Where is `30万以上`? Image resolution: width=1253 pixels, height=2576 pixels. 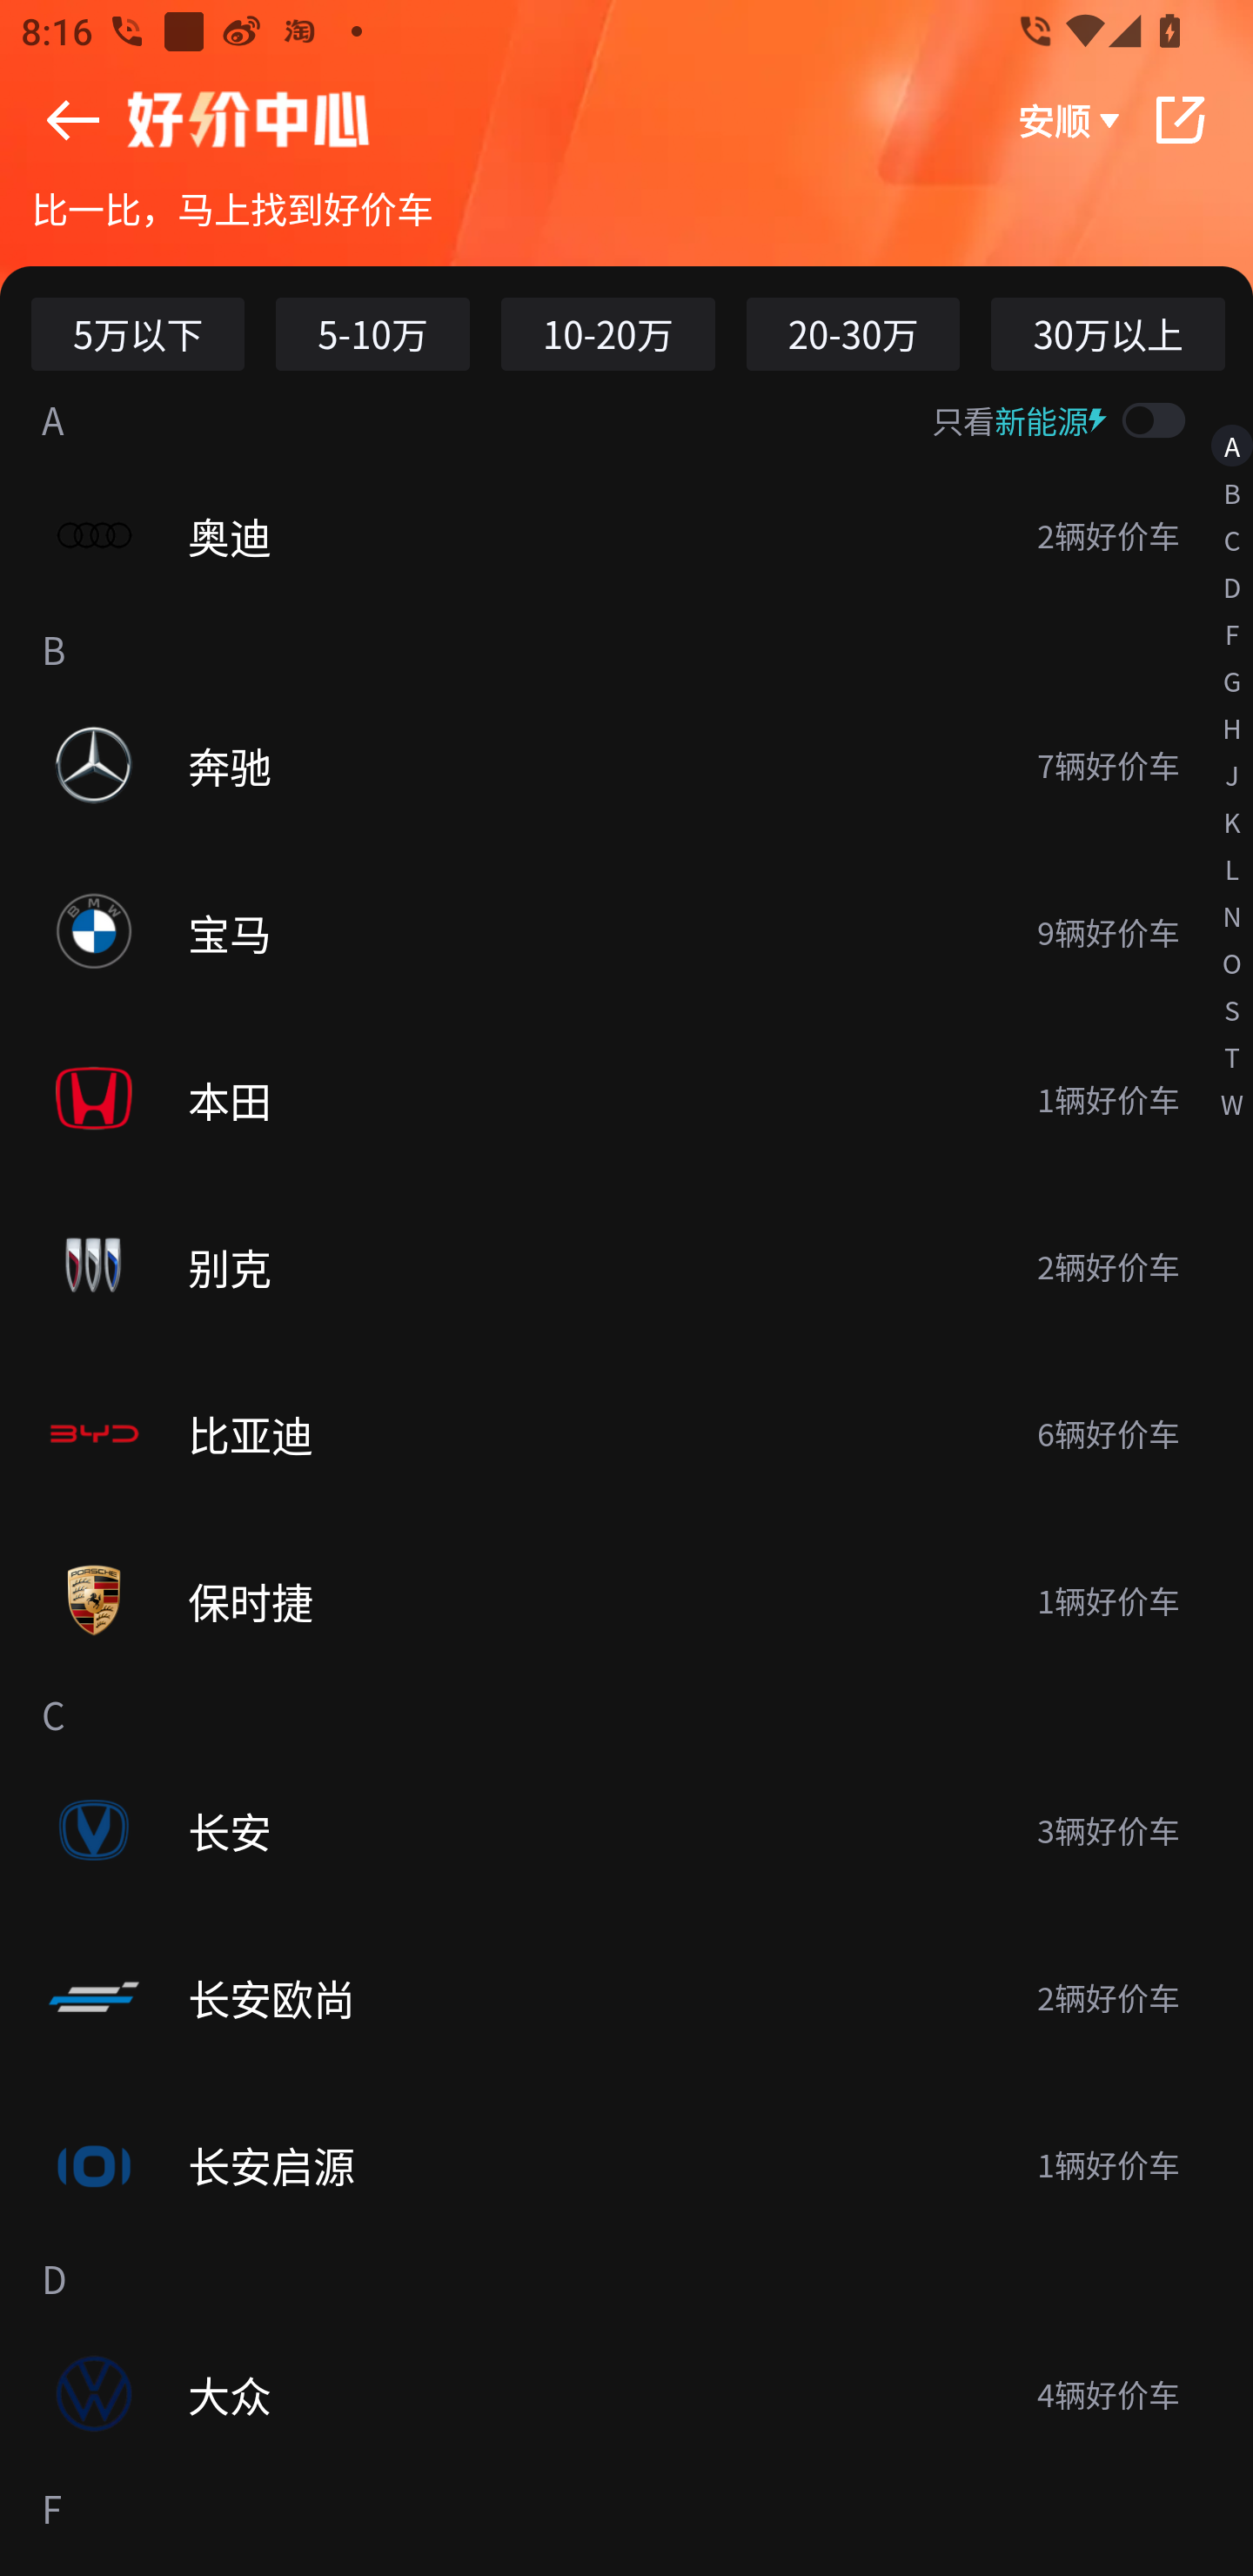
30万以上 is located at coordinates (1108, 334).